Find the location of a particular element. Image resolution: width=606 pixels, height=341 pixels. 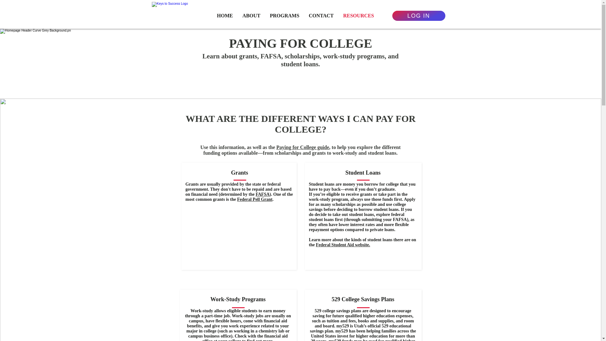

LOG IN is located at coordinates (419, 15).